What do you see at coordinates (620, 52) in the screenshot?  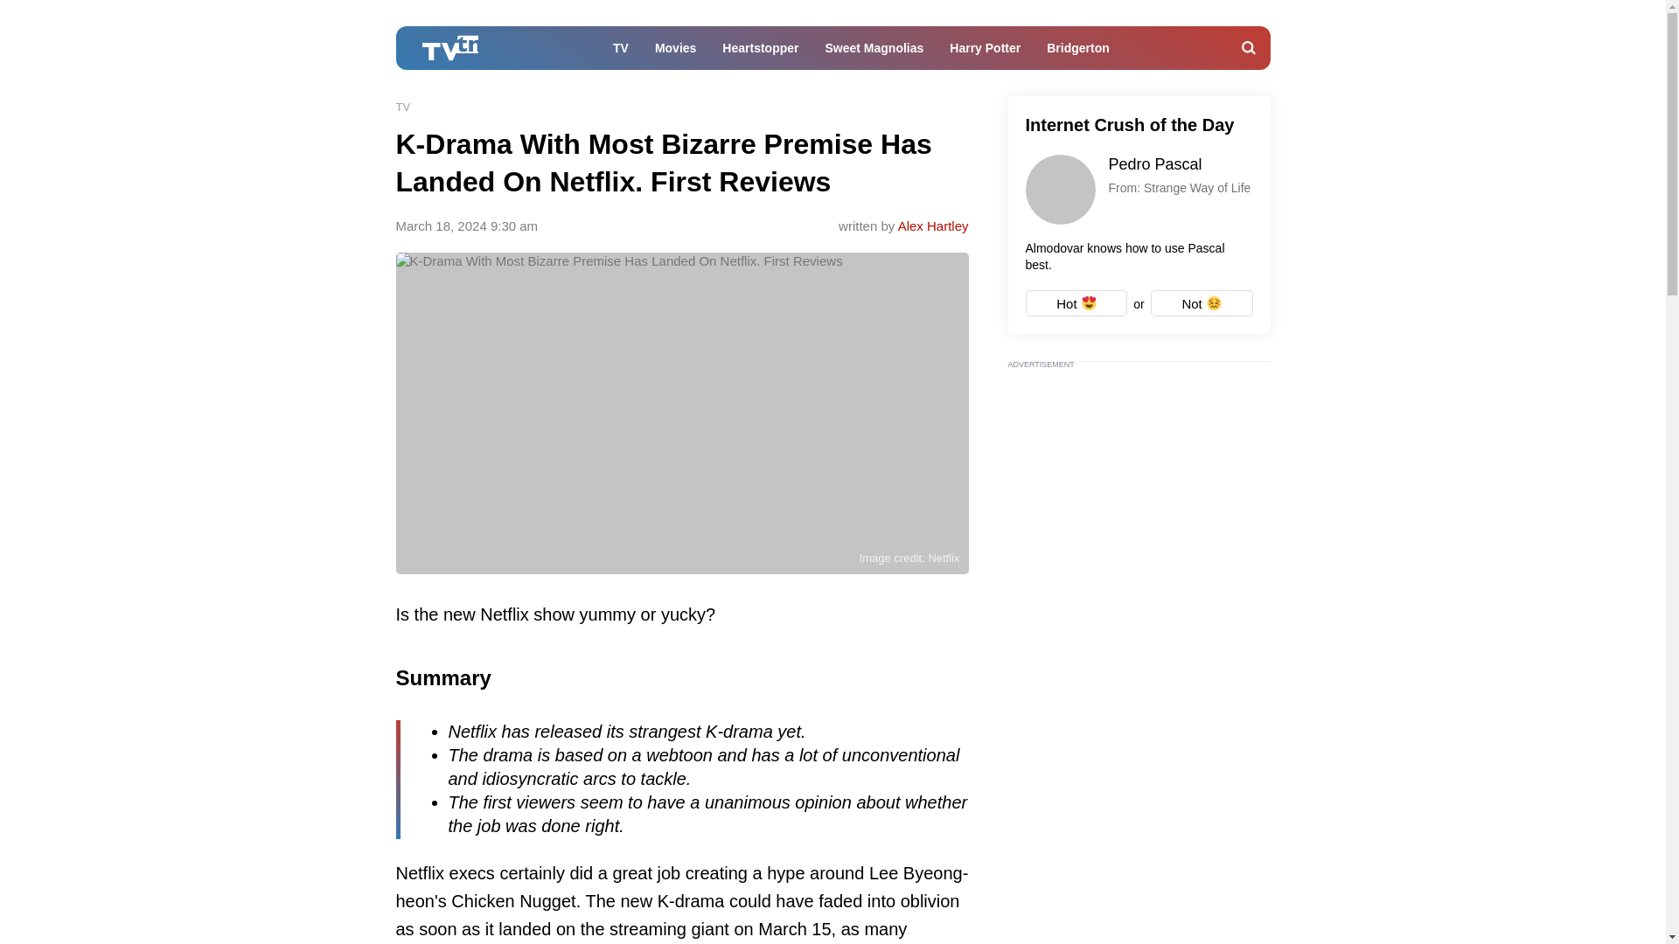 I see `TV` at bounding box center [620, 52].